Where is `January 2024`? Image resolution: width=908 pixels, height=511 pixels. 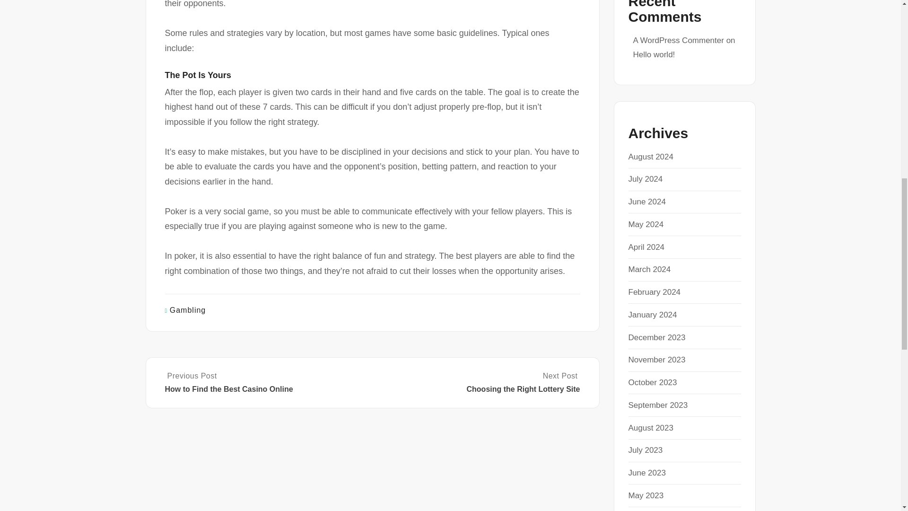 January 2024 is located at coordinates (652, 315).